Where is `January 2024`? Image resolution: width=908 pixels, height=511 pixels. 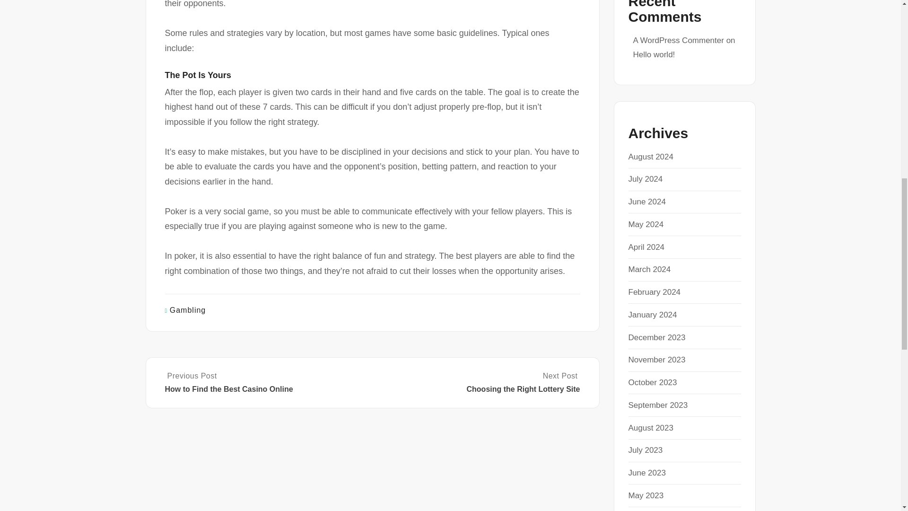 January 2024 is located at coordinates (652, 315).